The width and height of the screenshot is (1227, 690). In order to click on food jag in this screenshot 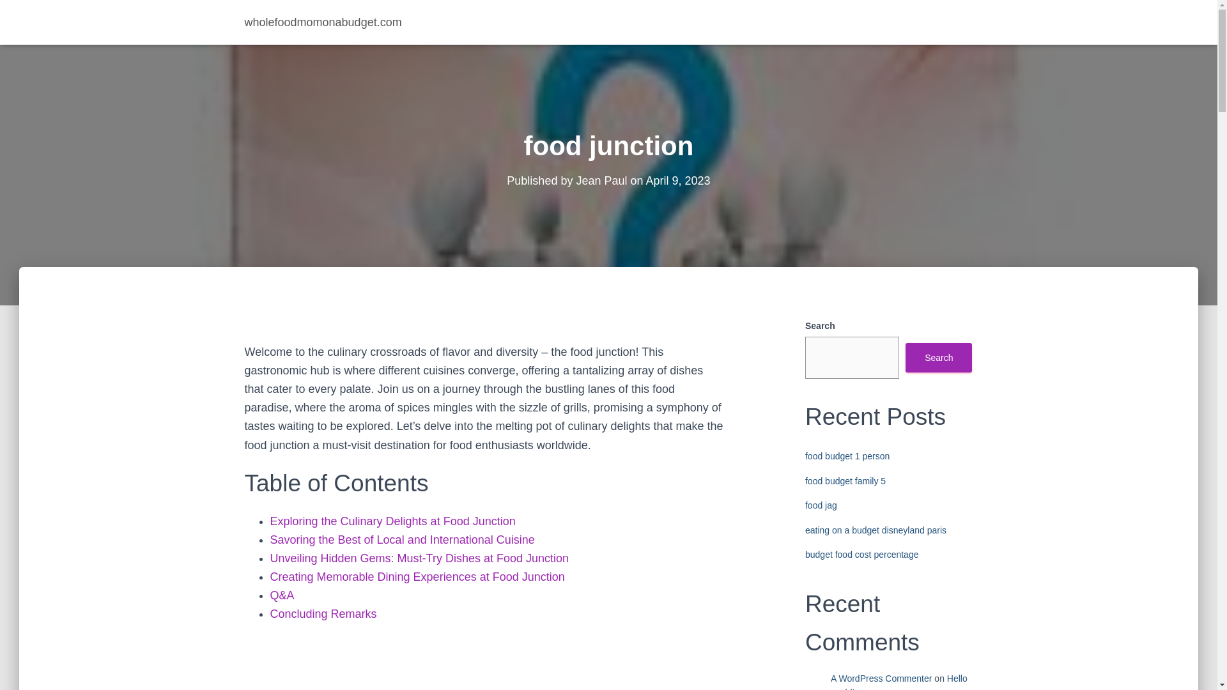, I will do `click(821, 505)`.